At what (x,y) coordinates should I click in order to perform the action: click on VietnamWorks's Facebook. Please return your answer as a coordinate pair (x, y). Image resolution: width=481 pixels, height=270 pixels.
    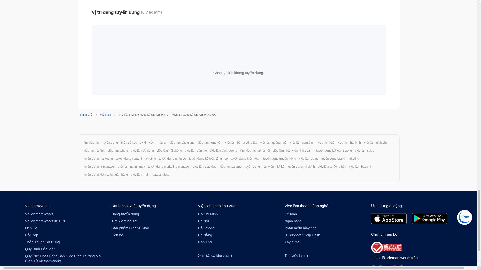
    Looking at the image, I should click on (373, 267).